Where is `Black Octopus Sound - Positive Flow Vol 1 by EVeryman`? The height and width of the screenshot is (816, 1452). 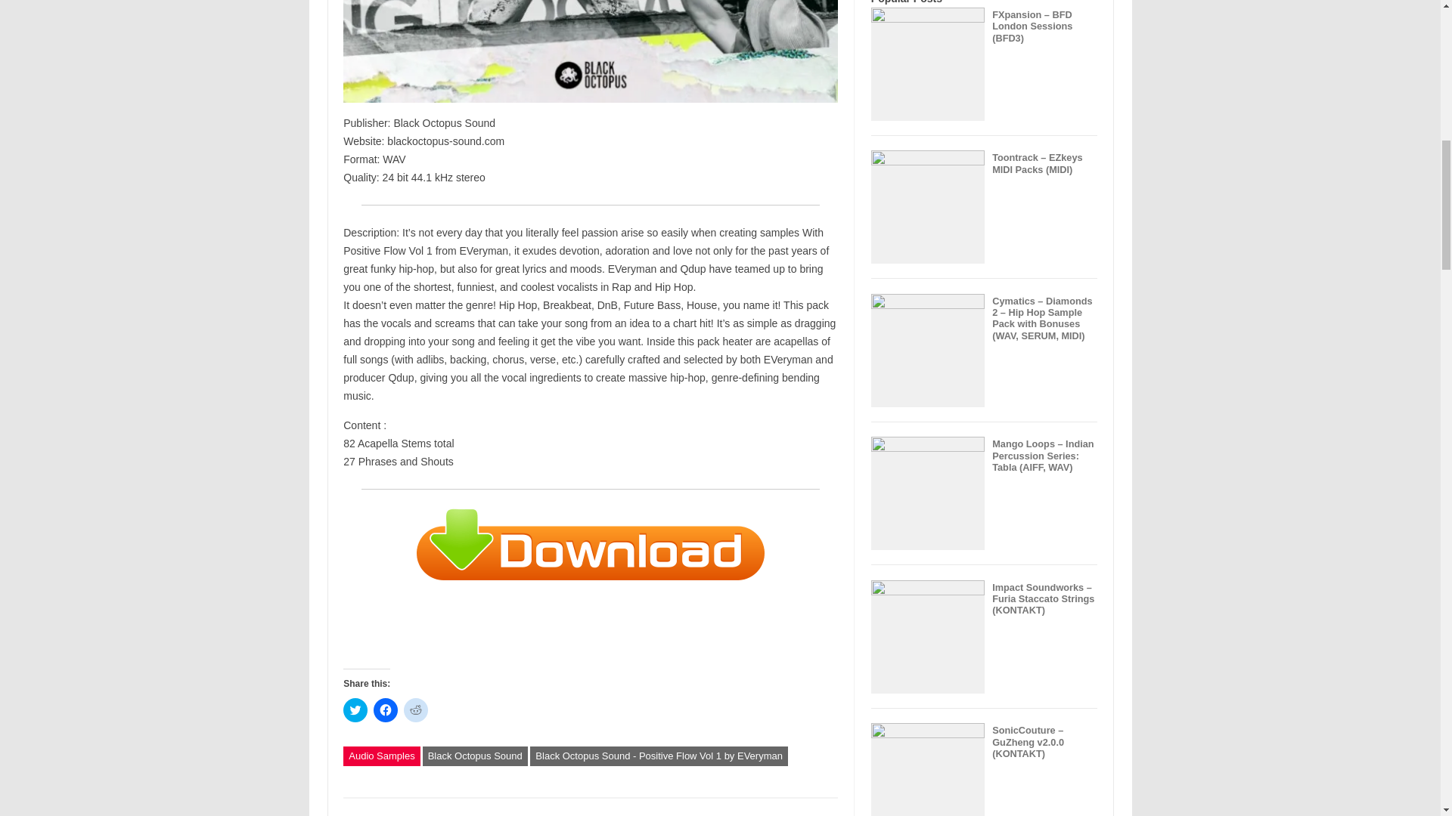
Black Octopus Sound - Positive Flow Vol 1 by EVeryman is located at coordinates (659, 756).